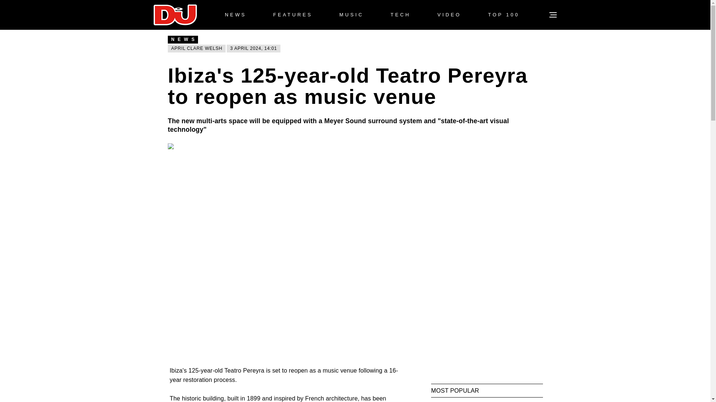 This screenshot has height=402, width=716. I want to click on DJ Mag, so click(175, 15).